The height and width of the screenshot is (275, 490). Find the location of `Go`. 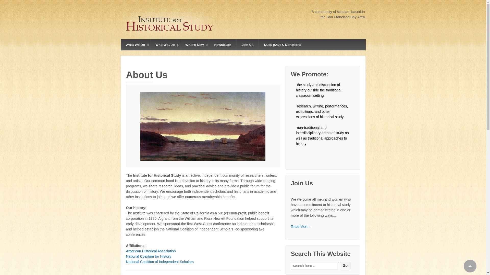

Go is located at coordinates (345, 266).